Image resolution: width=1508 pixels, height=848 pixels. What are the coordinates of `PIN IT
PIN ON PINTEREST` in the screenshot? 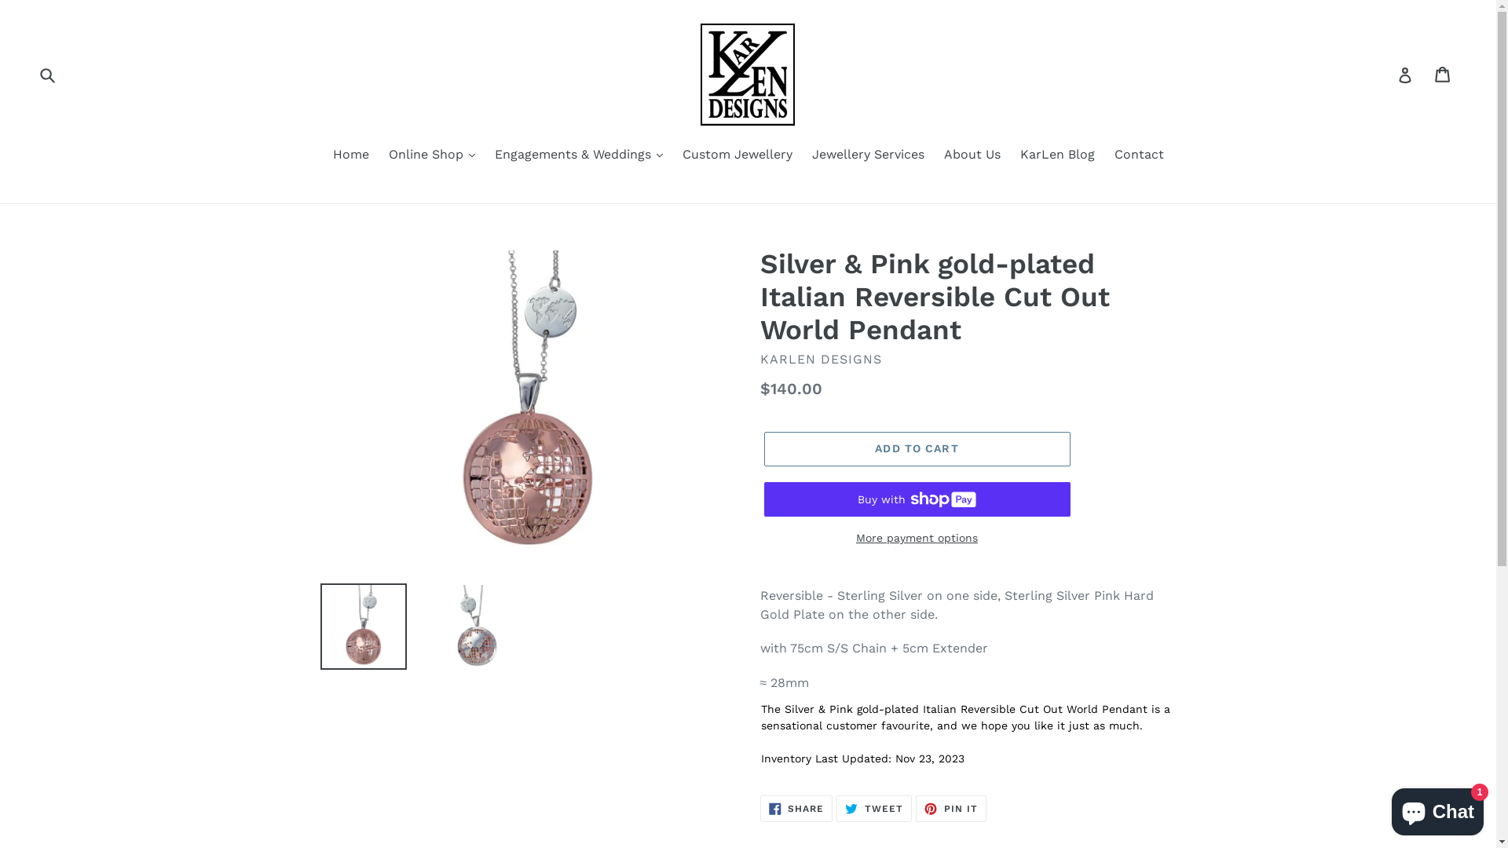 It's located at (951, 809).